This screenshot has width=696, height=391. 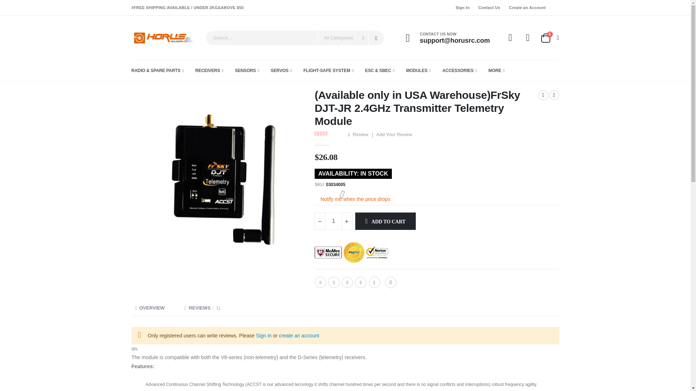 What do you see at coordinates (210, 70) in the screenshot?
I see `Receivers` at bounding box center [210, 70].